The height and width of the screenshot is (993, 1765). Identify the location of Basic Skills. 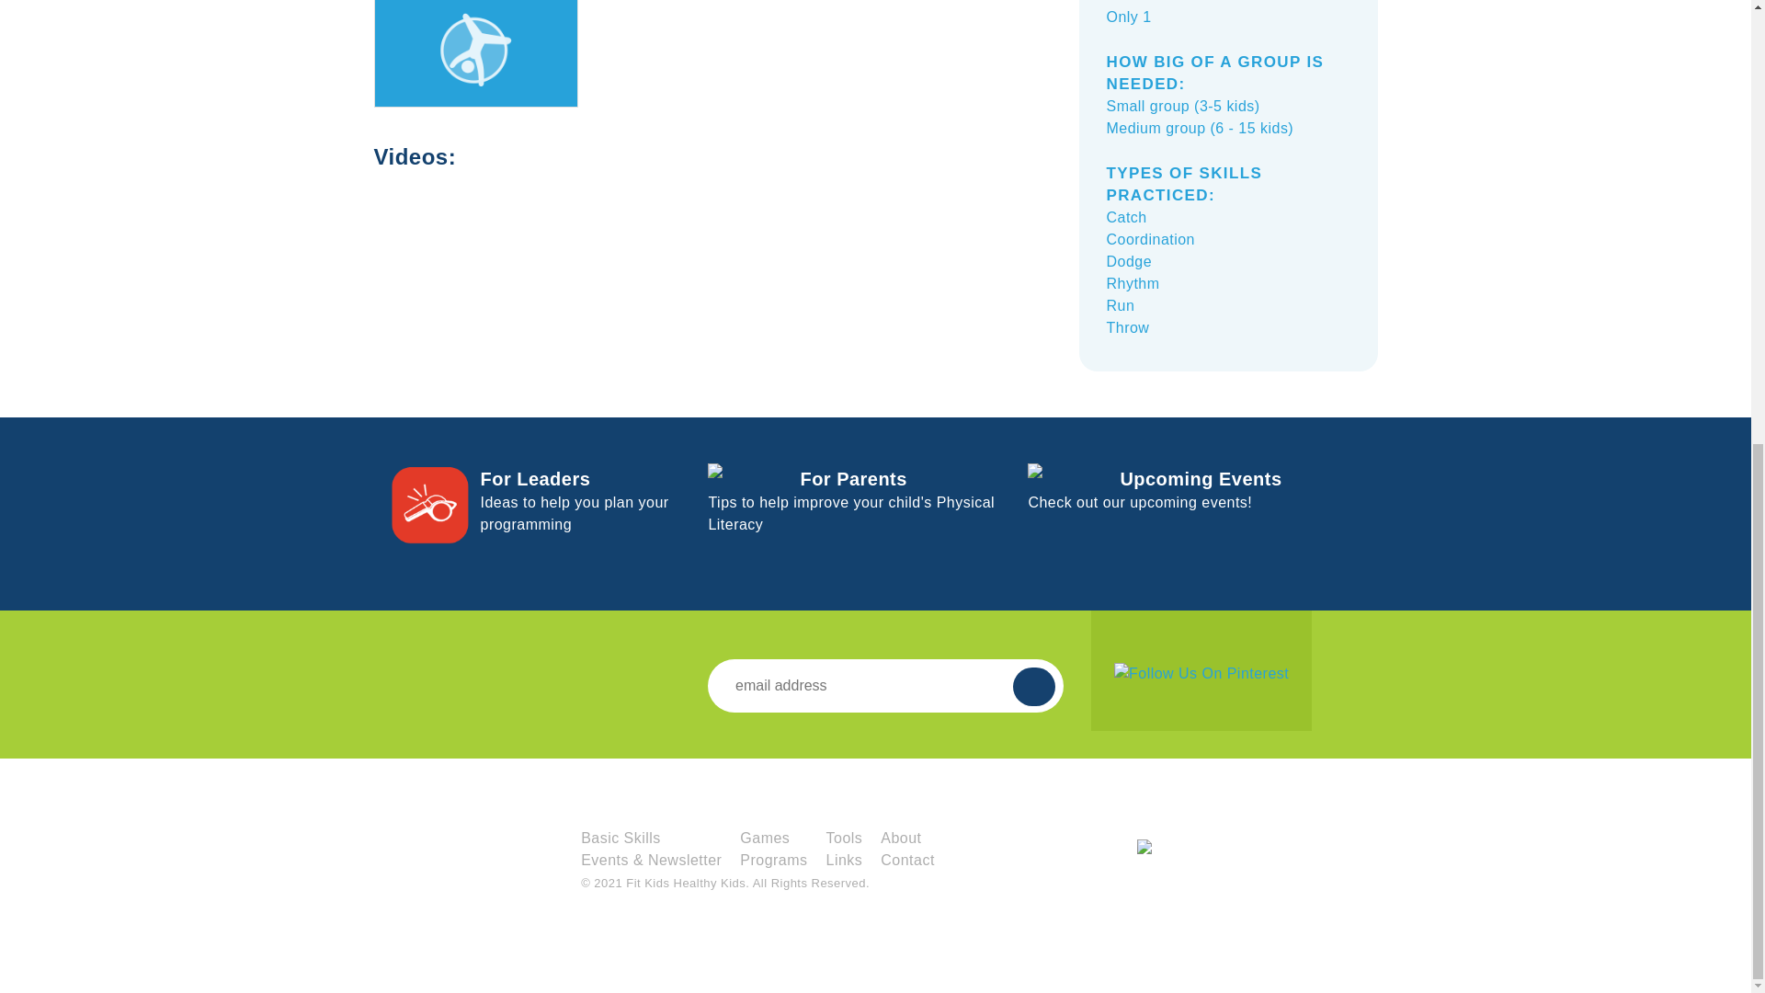
(574, 502).